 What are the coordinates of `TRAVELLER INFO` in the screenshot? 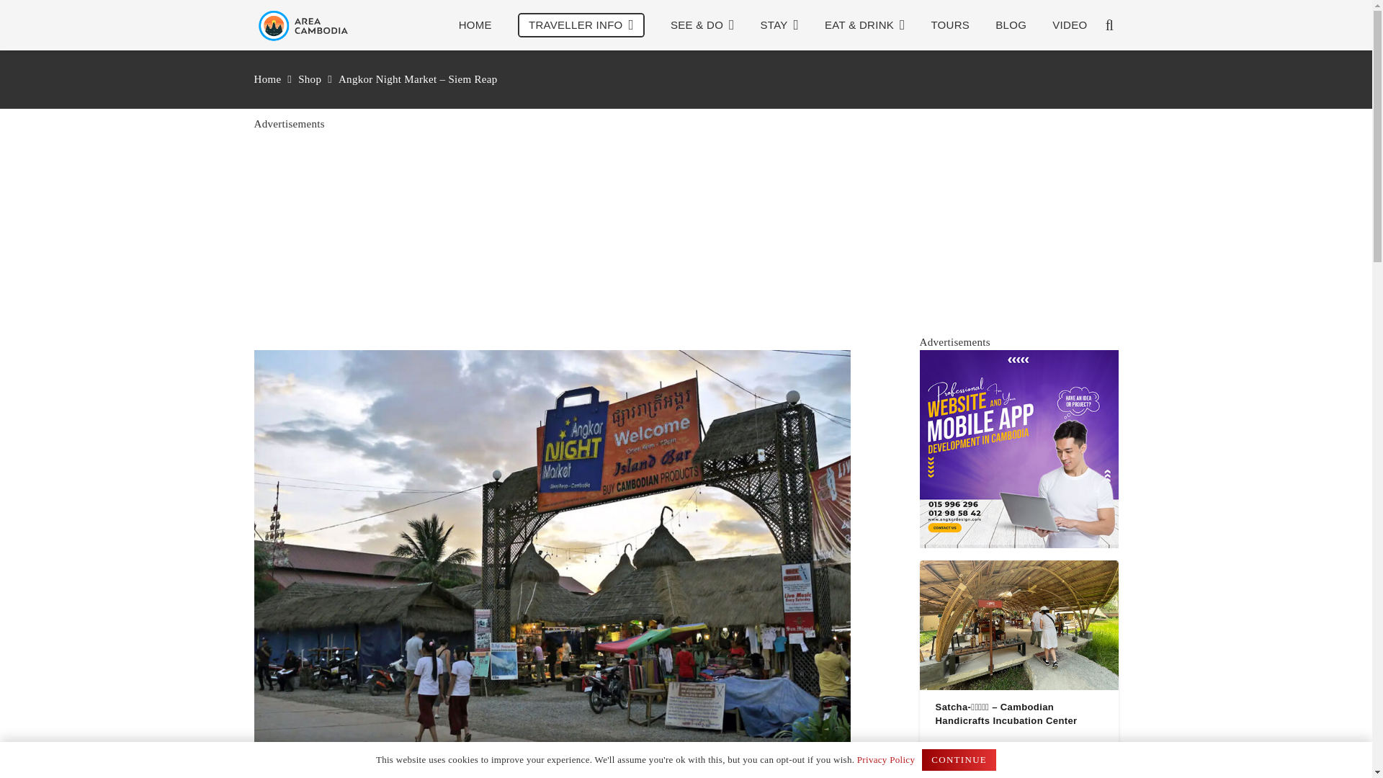 It's located at (581, 25).